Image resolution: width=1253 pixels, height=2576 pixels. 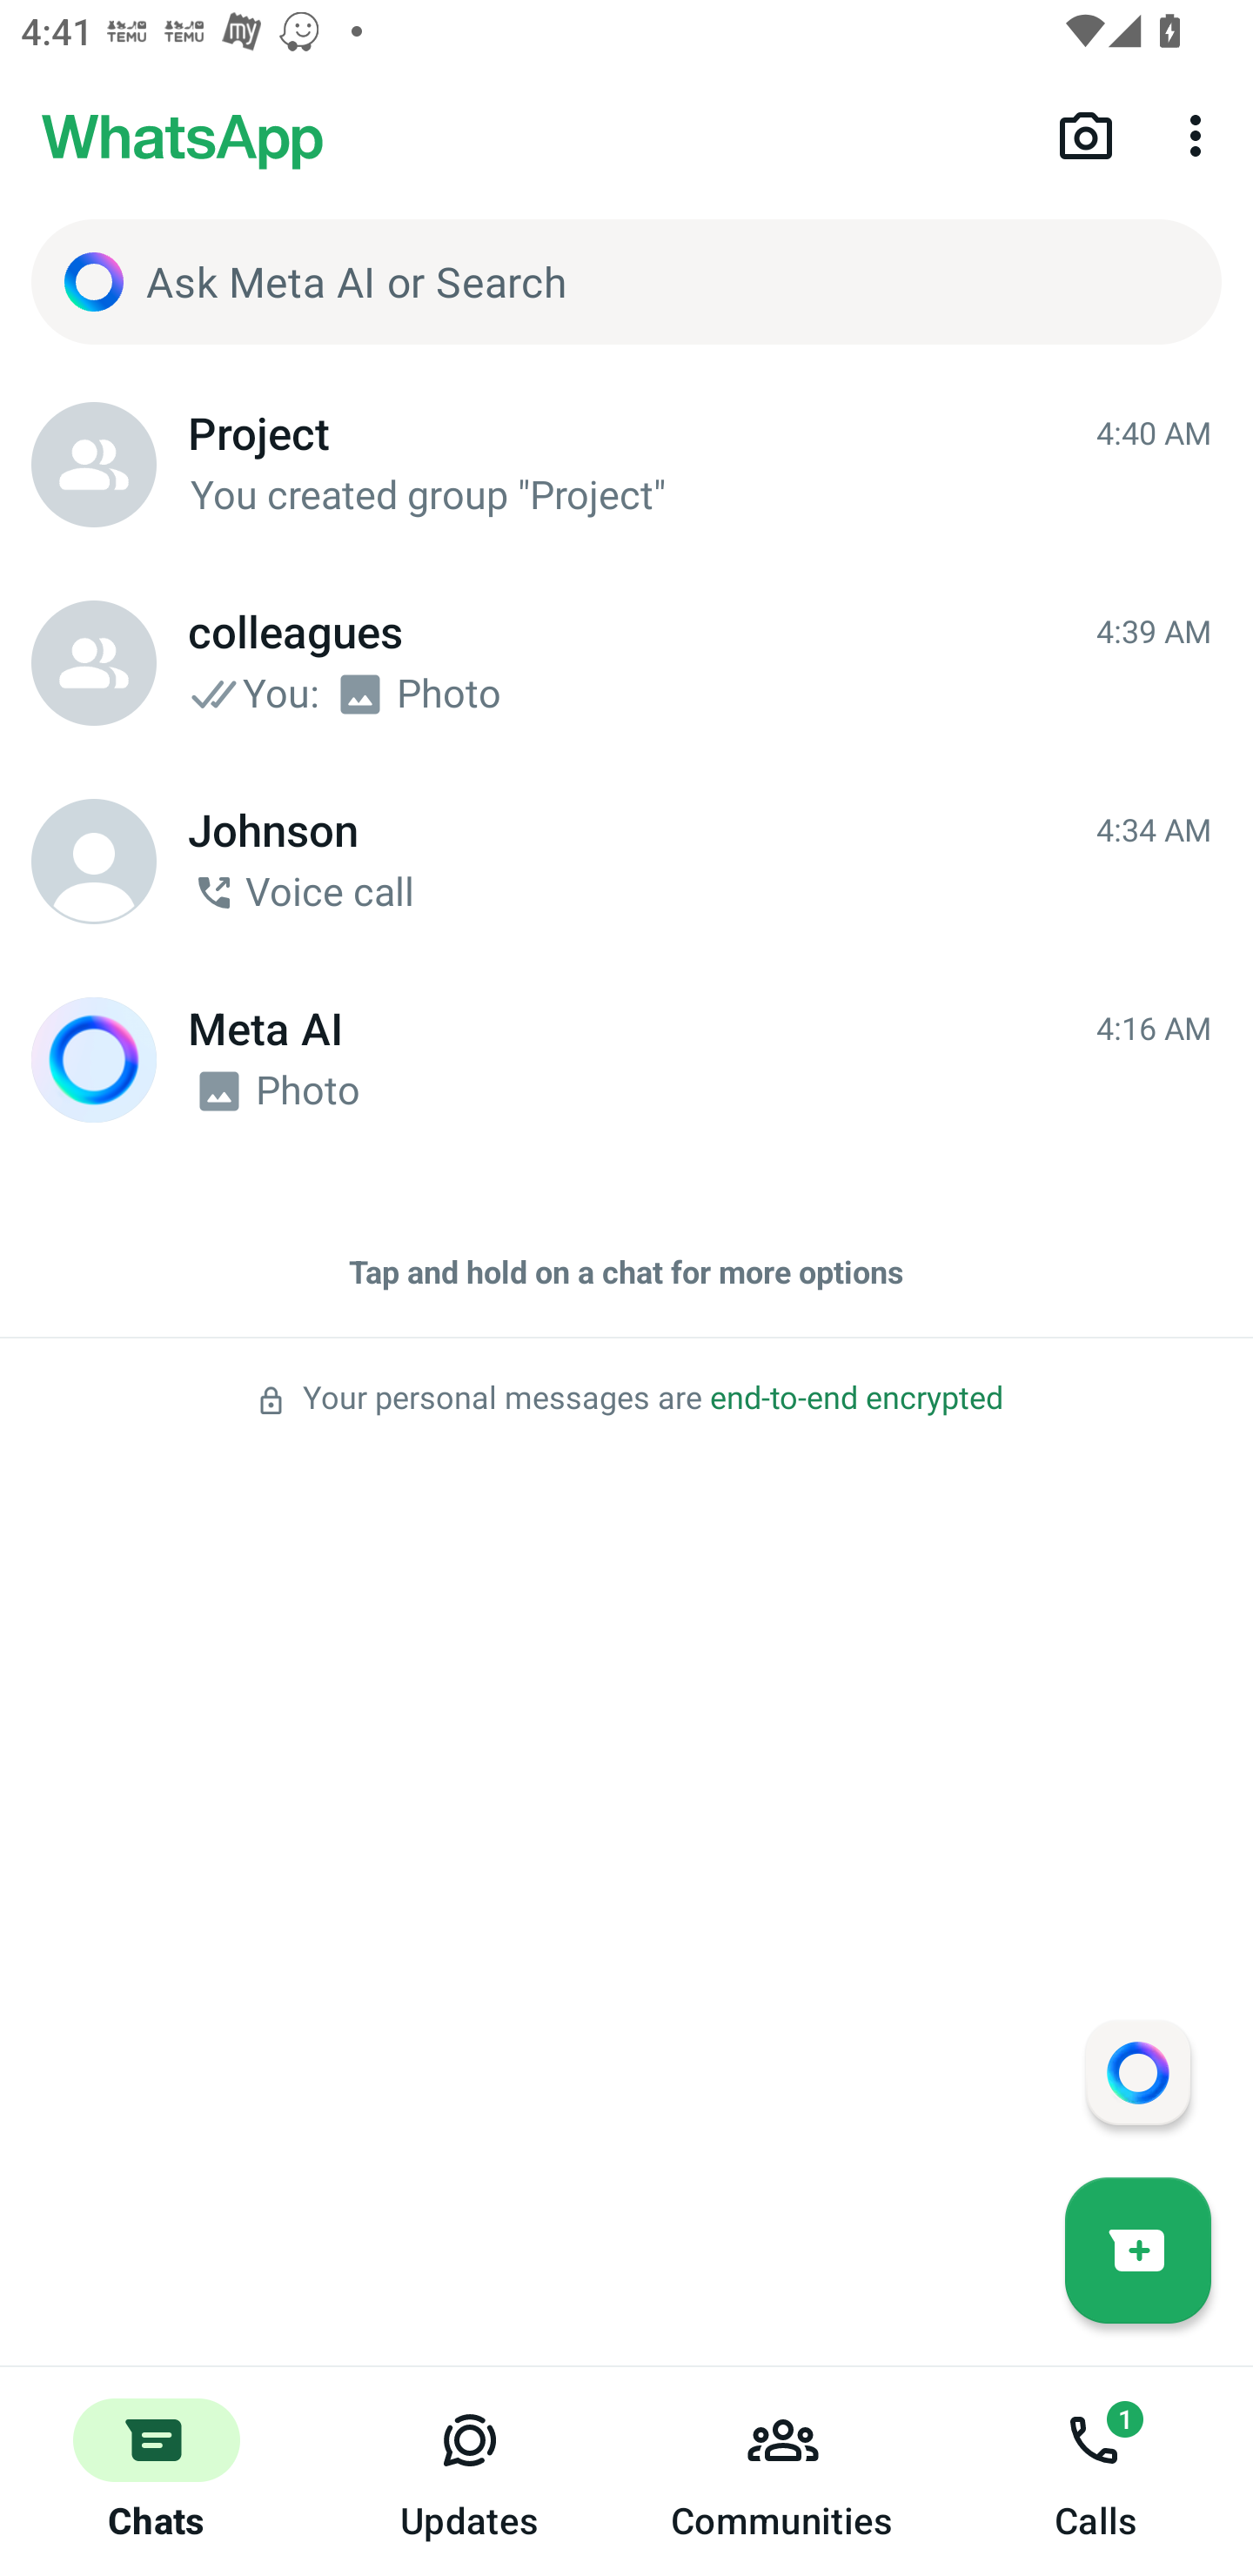 What do you see at coordinates (1086, 134) in the screenshot?
I see `Camera` at bounding box center [1086, 134].